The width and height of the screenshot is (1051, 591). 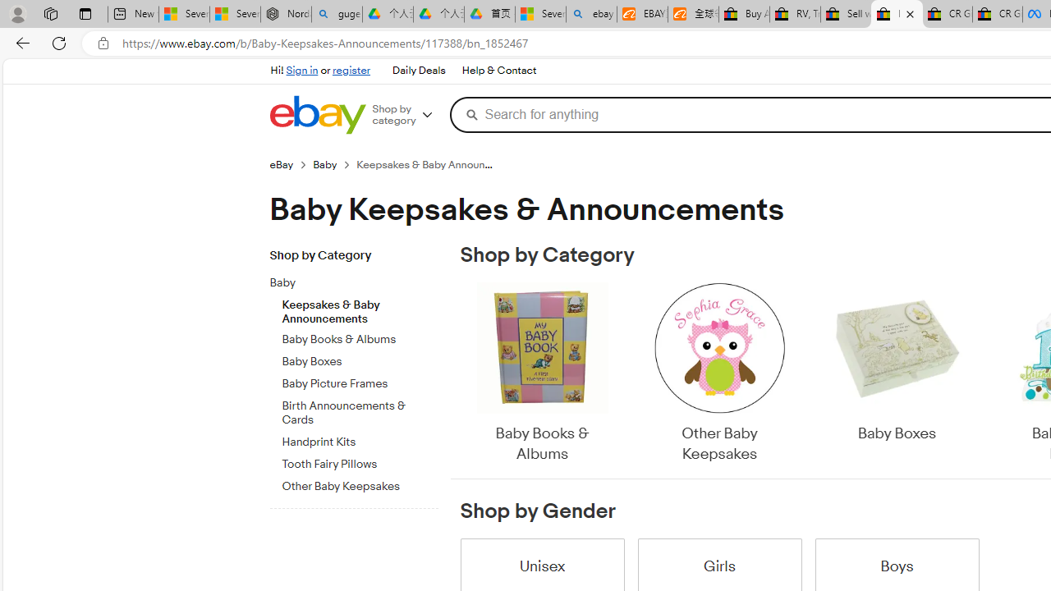 What do you see at coordinates (337, 15) in the screenshot?
I see `guge yunpan - Search` at bounding box center [337, 15].